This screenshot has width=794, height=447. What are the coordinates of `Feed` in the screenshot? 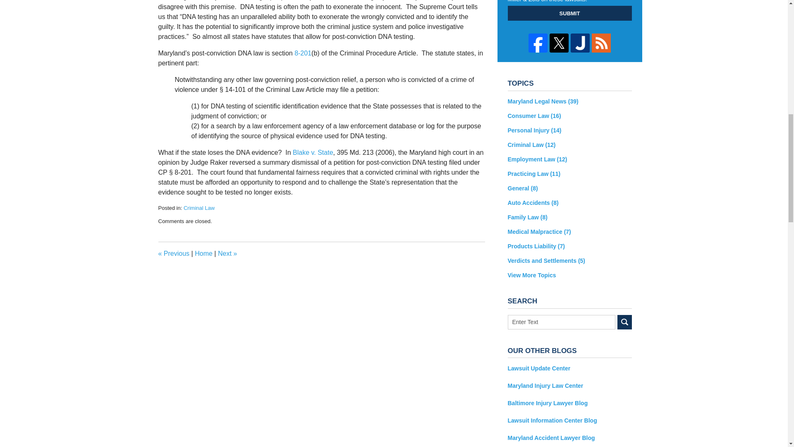 It's located at (601, 43).